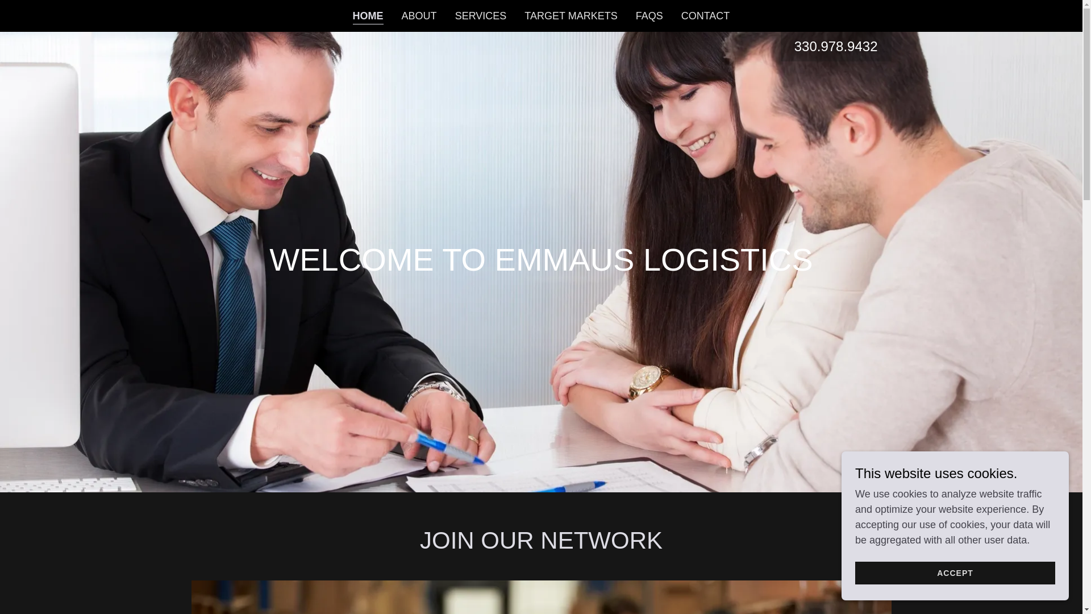  Describe the element at coordinates (705, 16) in the screenshot. I see `CONTACT` at that location.